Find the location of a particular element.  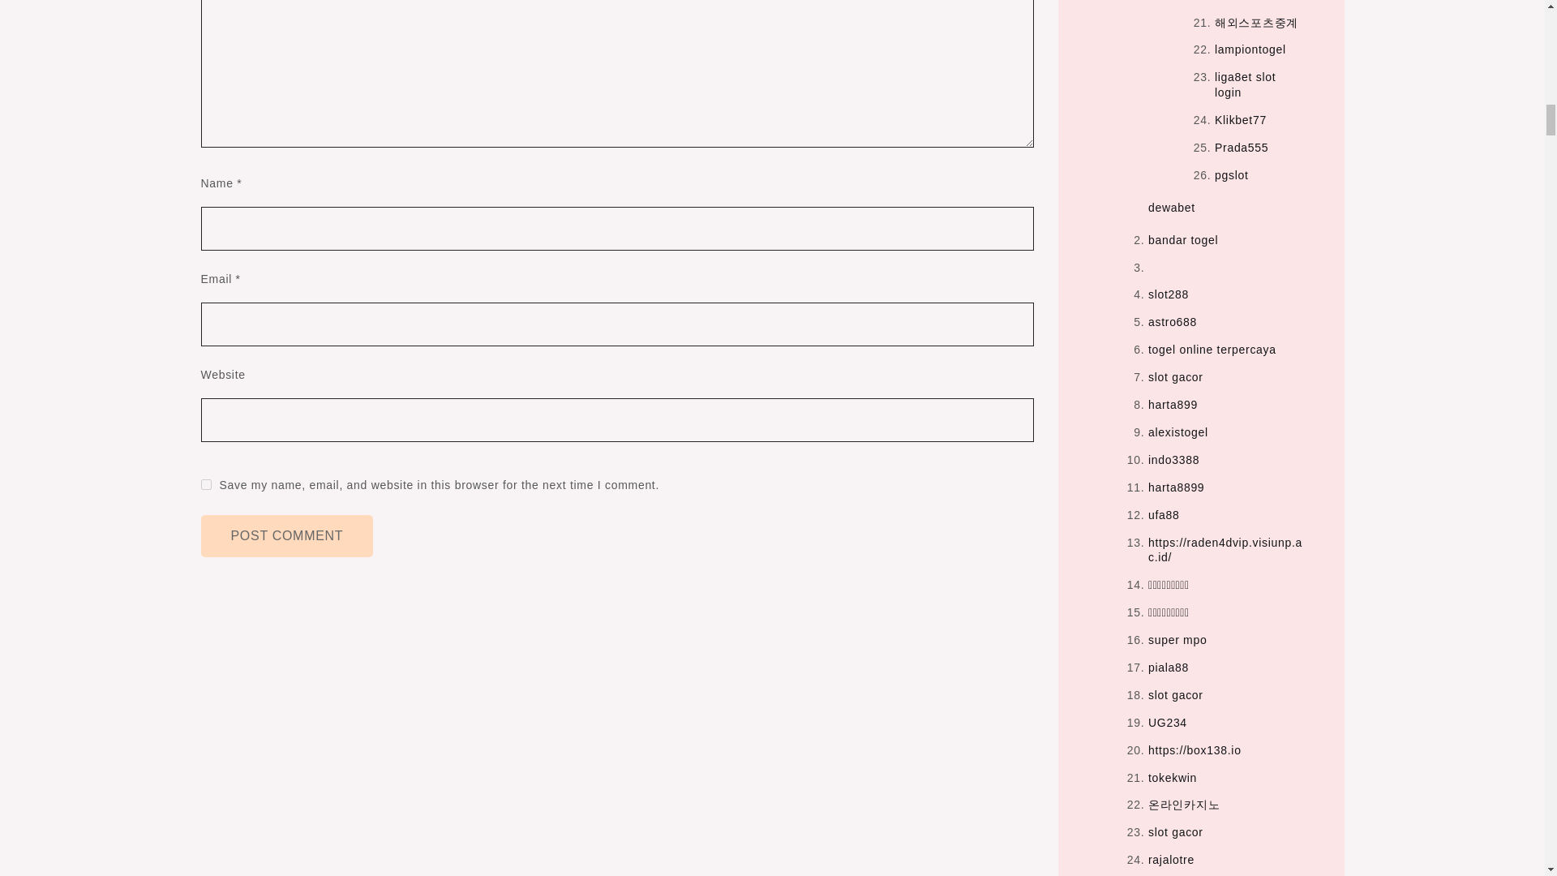

Post Comment is located at coordinates (287, 535).